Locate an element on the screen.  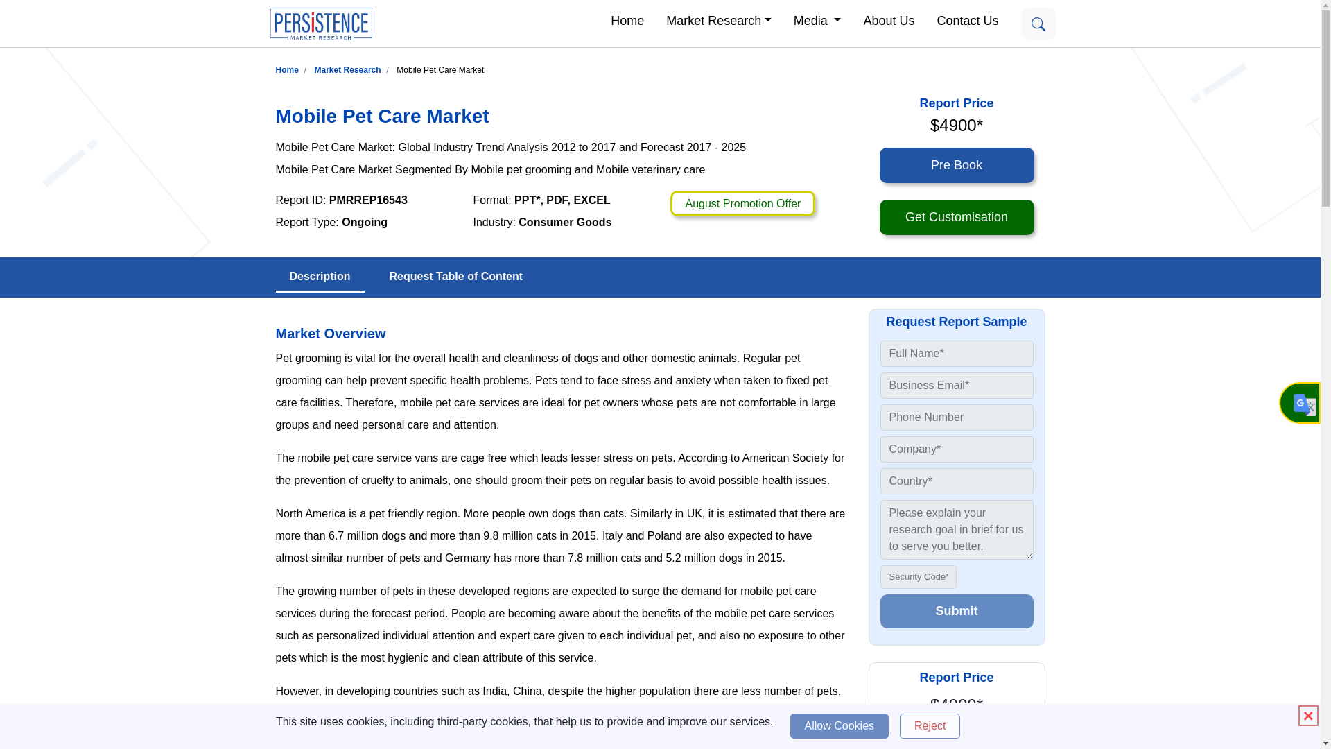
About Us is located at coordinates (888, 19).